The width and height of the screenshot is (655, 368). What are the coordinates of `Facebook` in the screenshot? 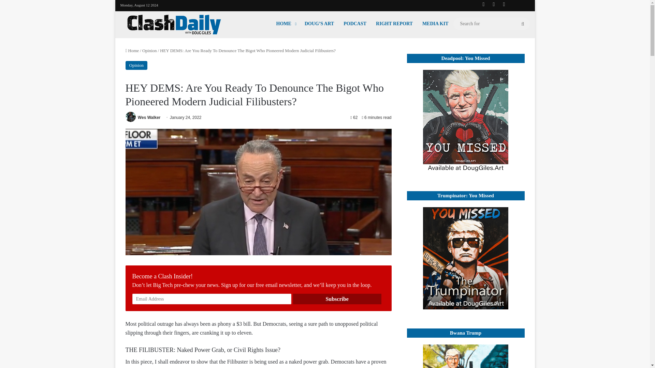 It's located at (483, 4).